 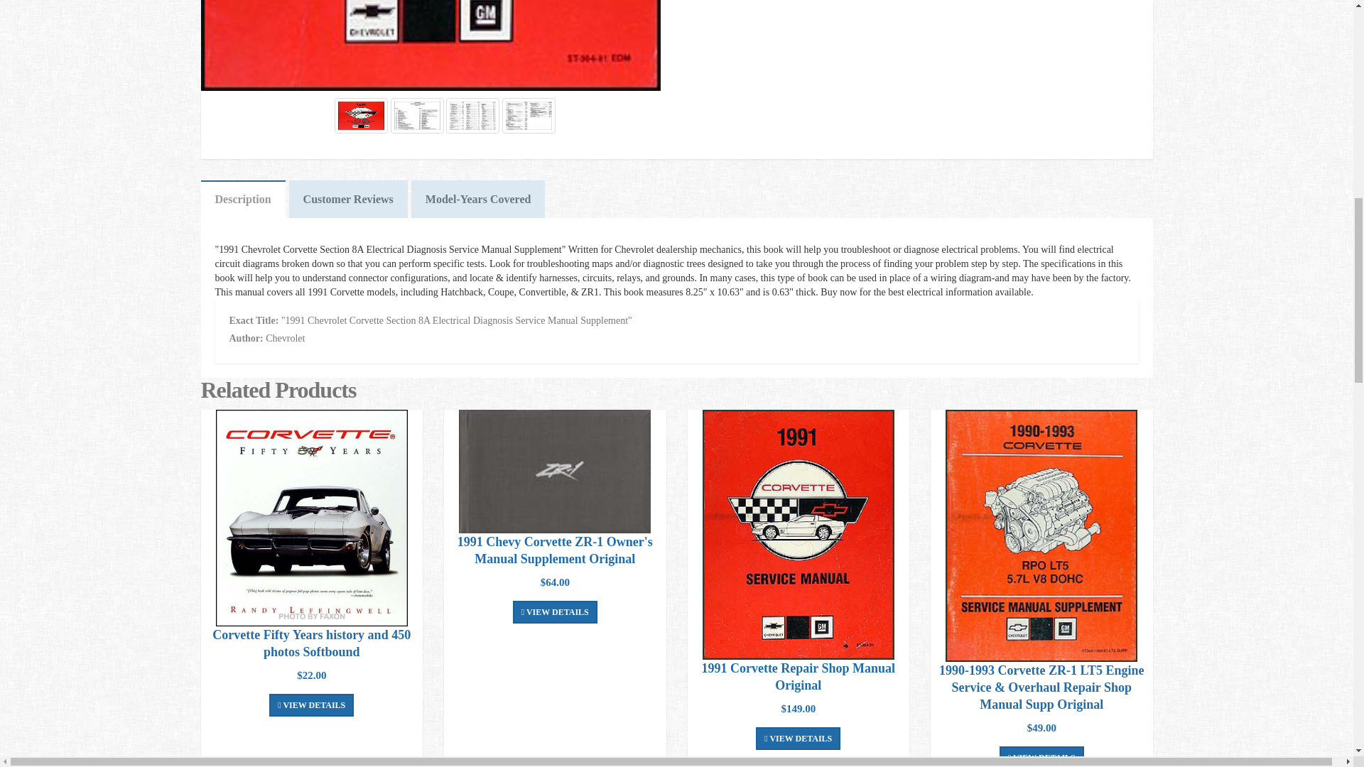 What do you see at coordinates (529, 115) in the screenshot?
I see `Table of Contents Page 3` at bounding box center [529, 115].